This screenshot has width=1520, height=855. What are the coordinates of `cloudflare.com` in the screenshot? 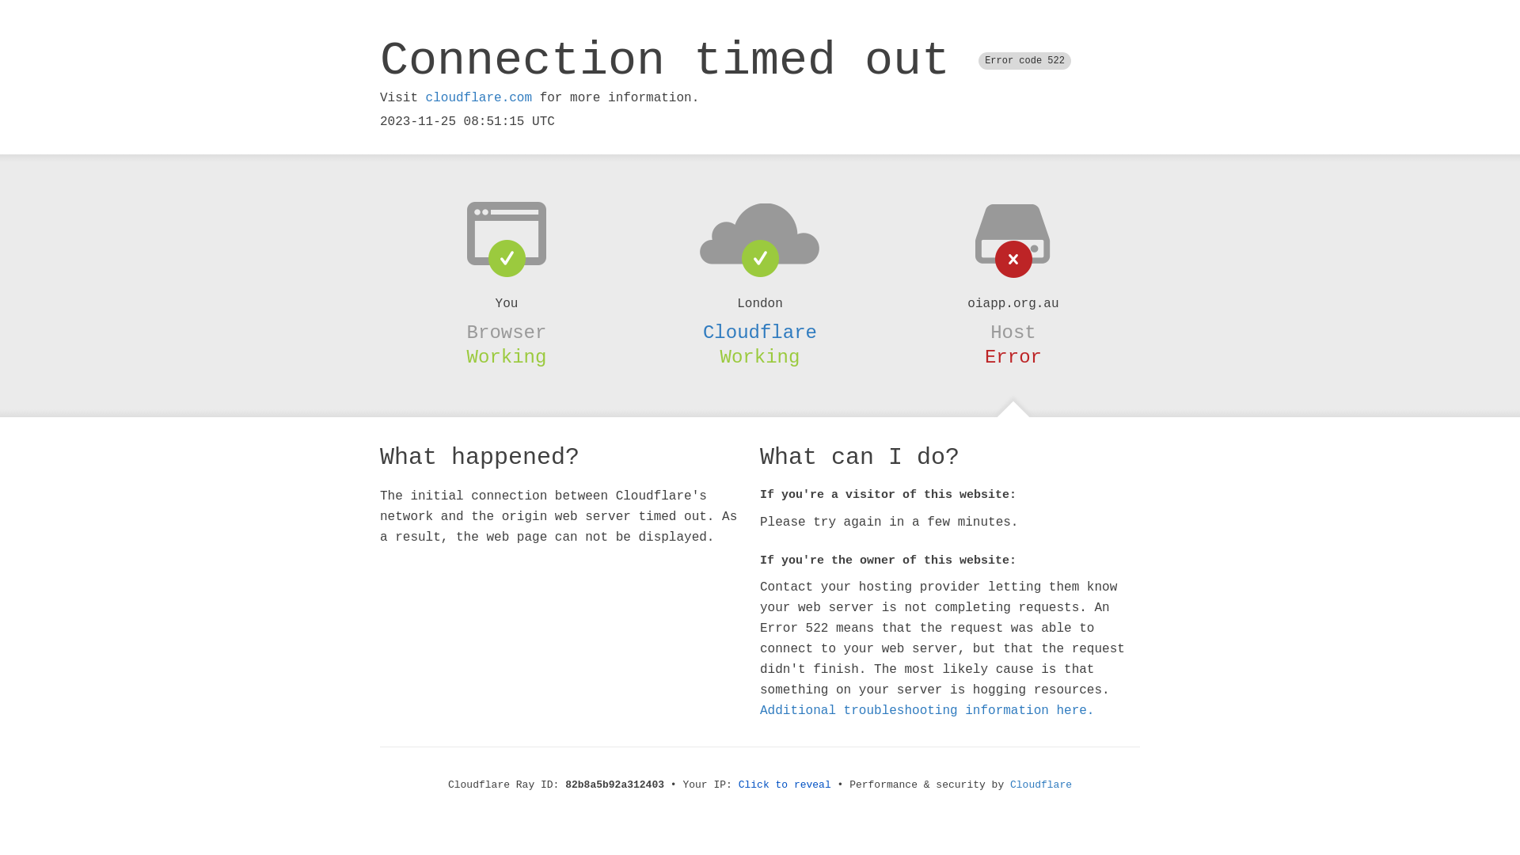 It's located at (479, 98).